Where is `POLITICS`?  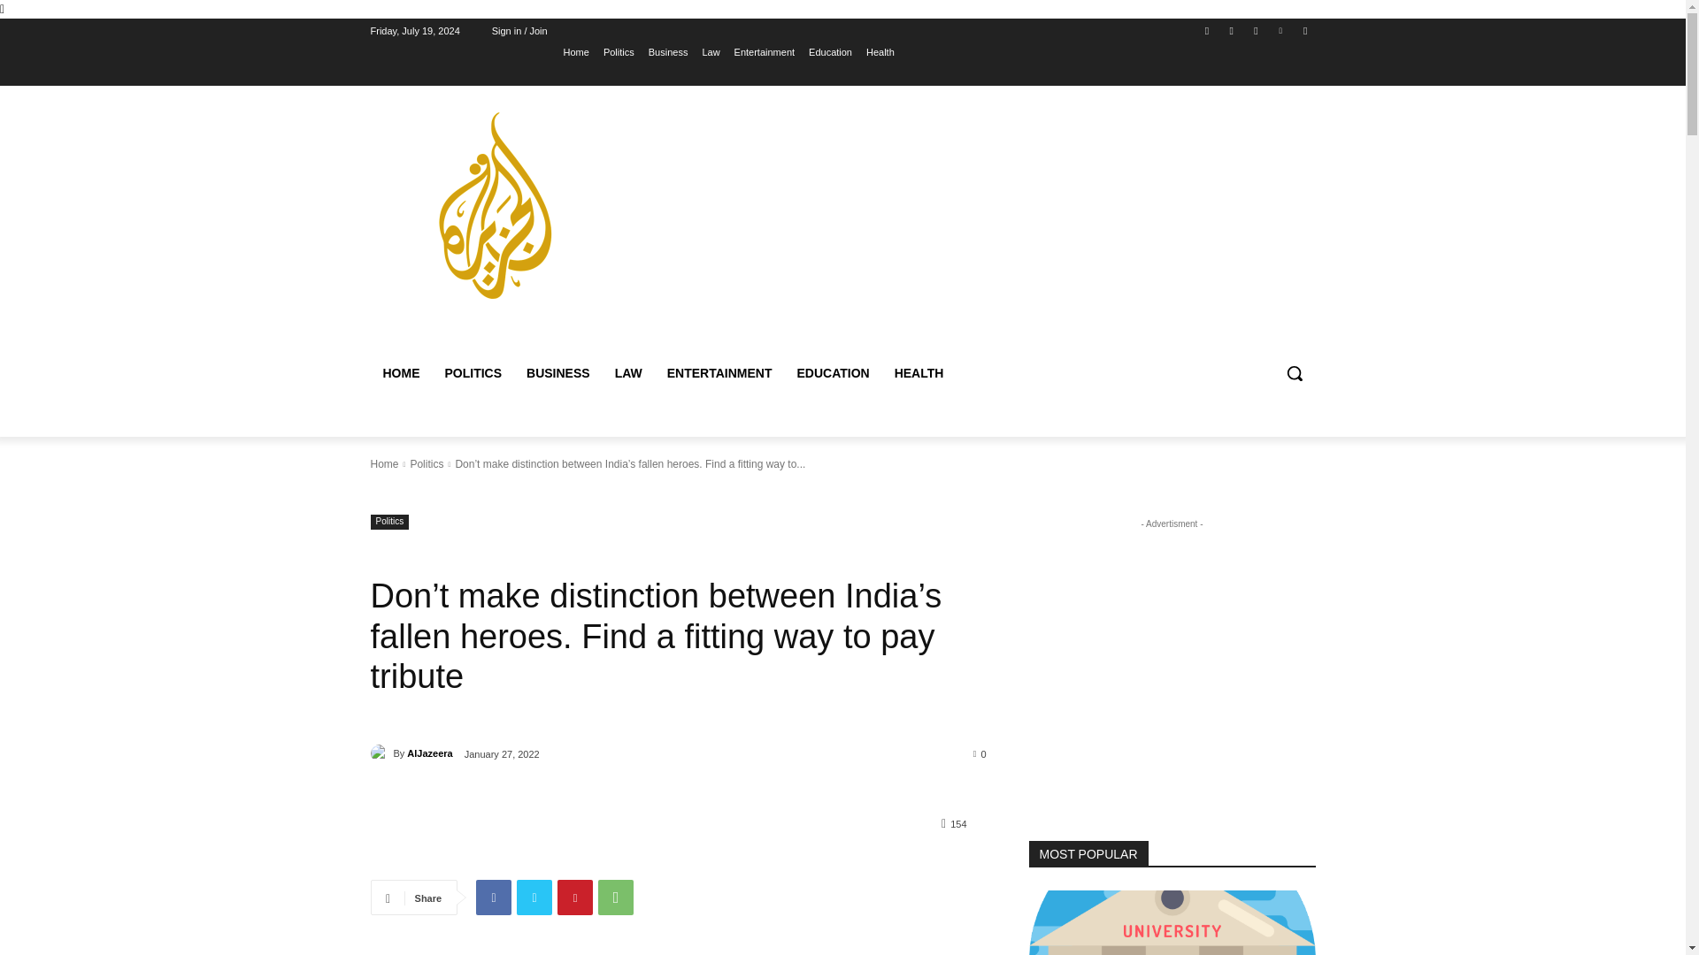
POLITICS is located at coordinates (473, 373).